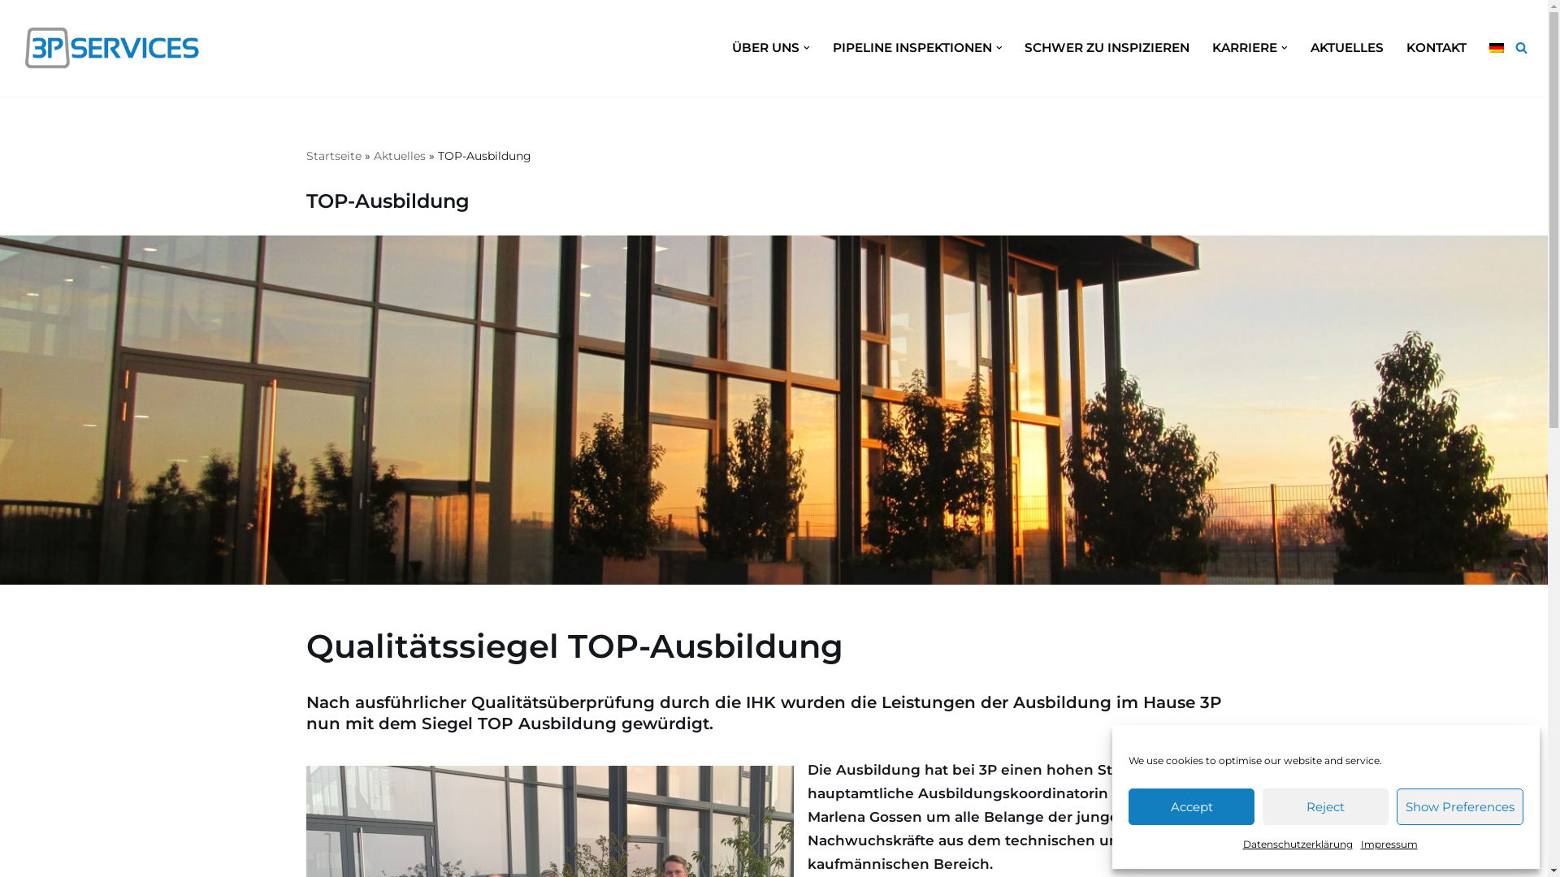 The height and width of the screenshot is (877, 1560). I want to click on SCHWER ZU INSPIZIEREN, so click(1107, 47).